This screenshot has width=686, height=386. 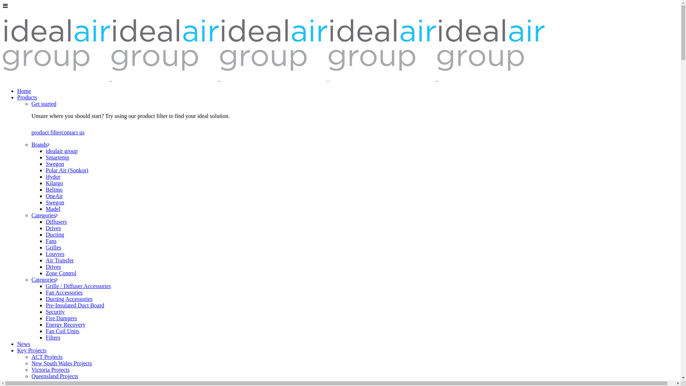 I want to click on idealair group, so click(x=61, y=151).